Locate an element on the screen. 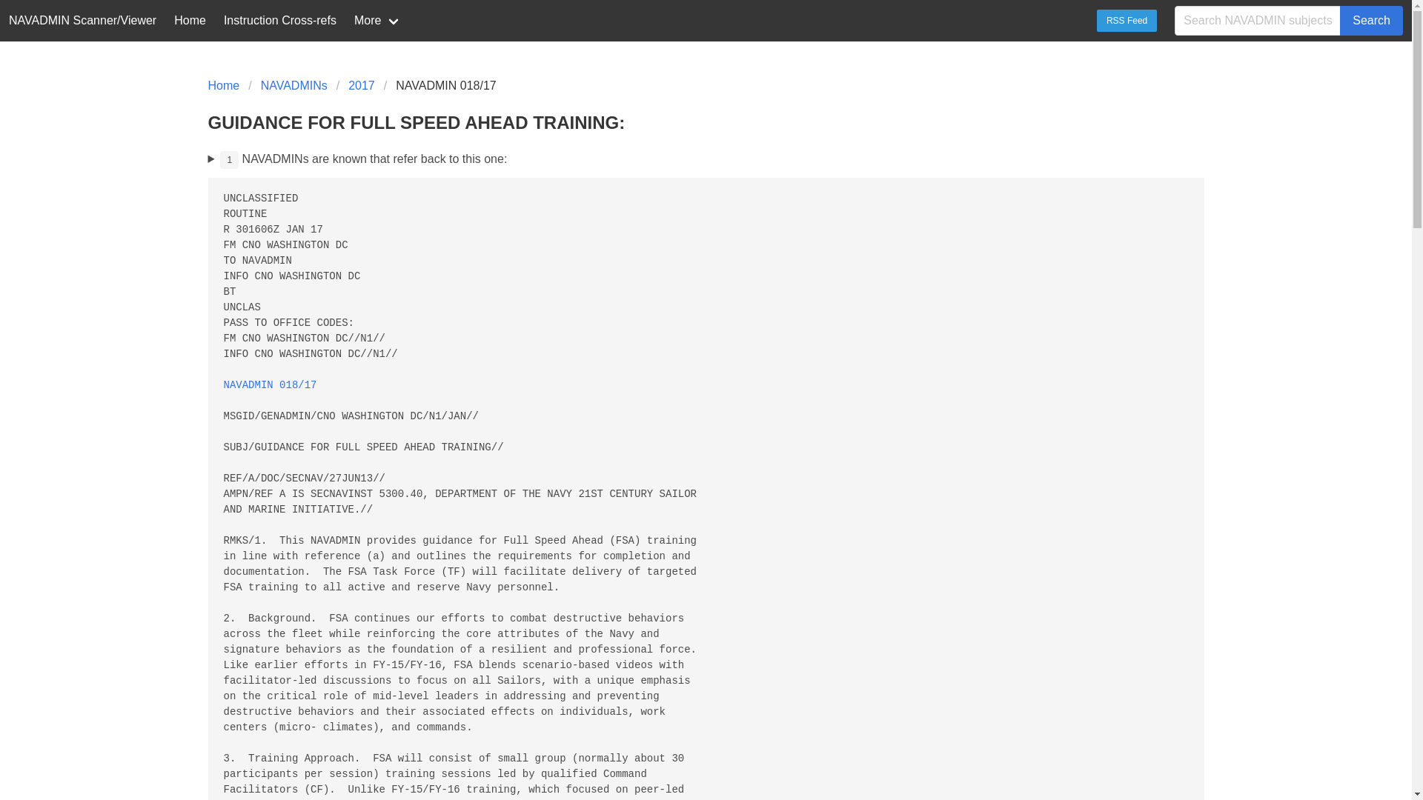  More is located at coordinates (378, 21).